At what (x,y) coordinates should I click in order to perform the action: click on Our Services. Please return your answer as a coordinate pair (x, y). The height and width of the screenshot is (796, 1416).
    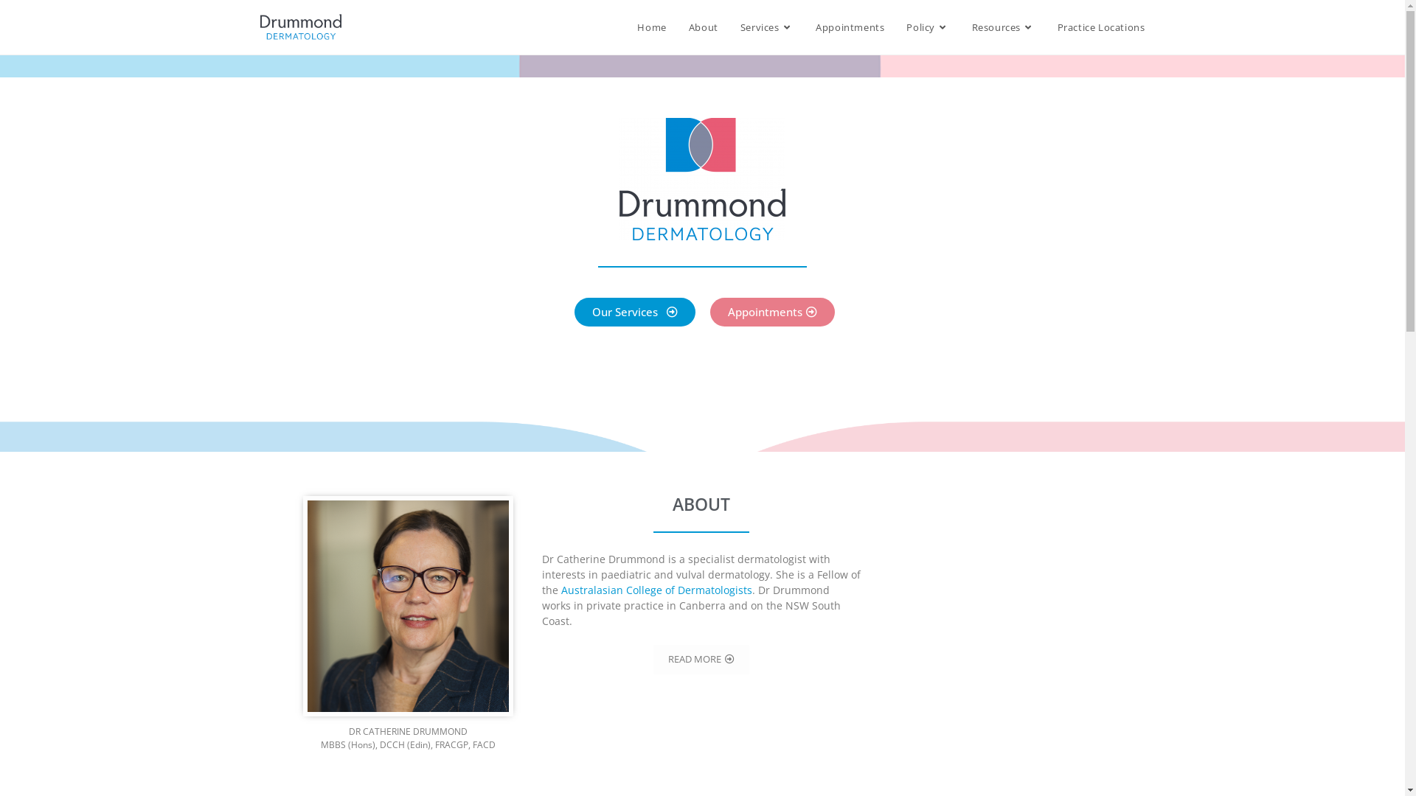
    Looking at the image, I should click on (634, 313).